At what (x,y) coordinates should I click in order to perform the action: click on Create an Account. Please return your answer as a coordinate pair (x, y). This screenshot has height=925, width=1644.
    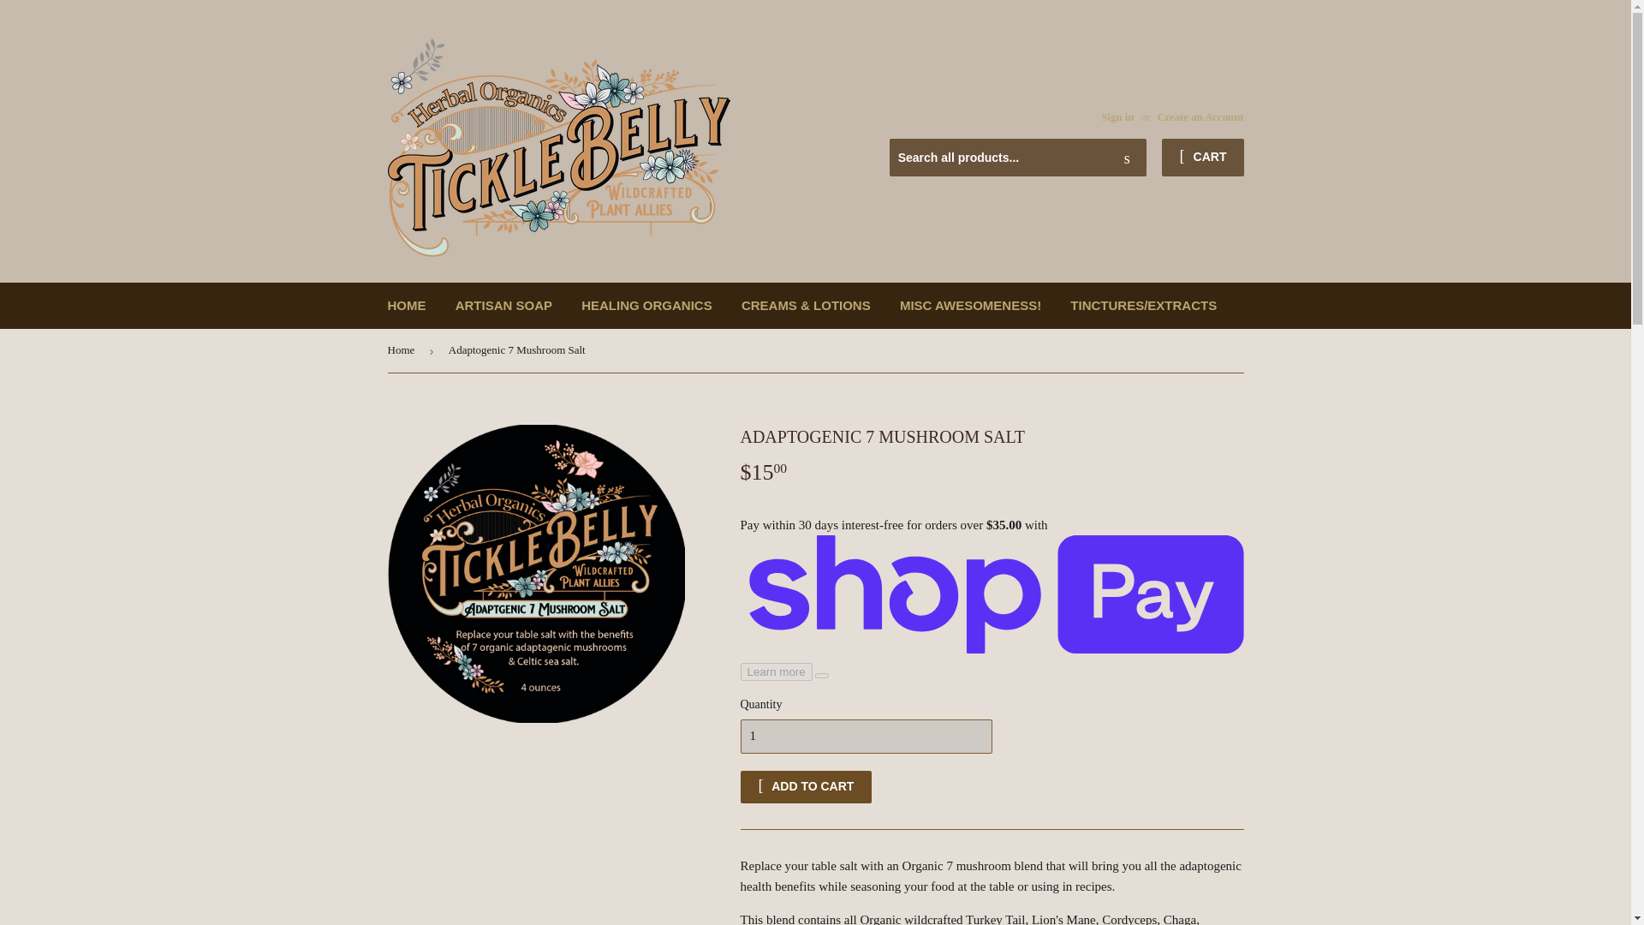
    Looking at the image, I should click on (1200, 116).